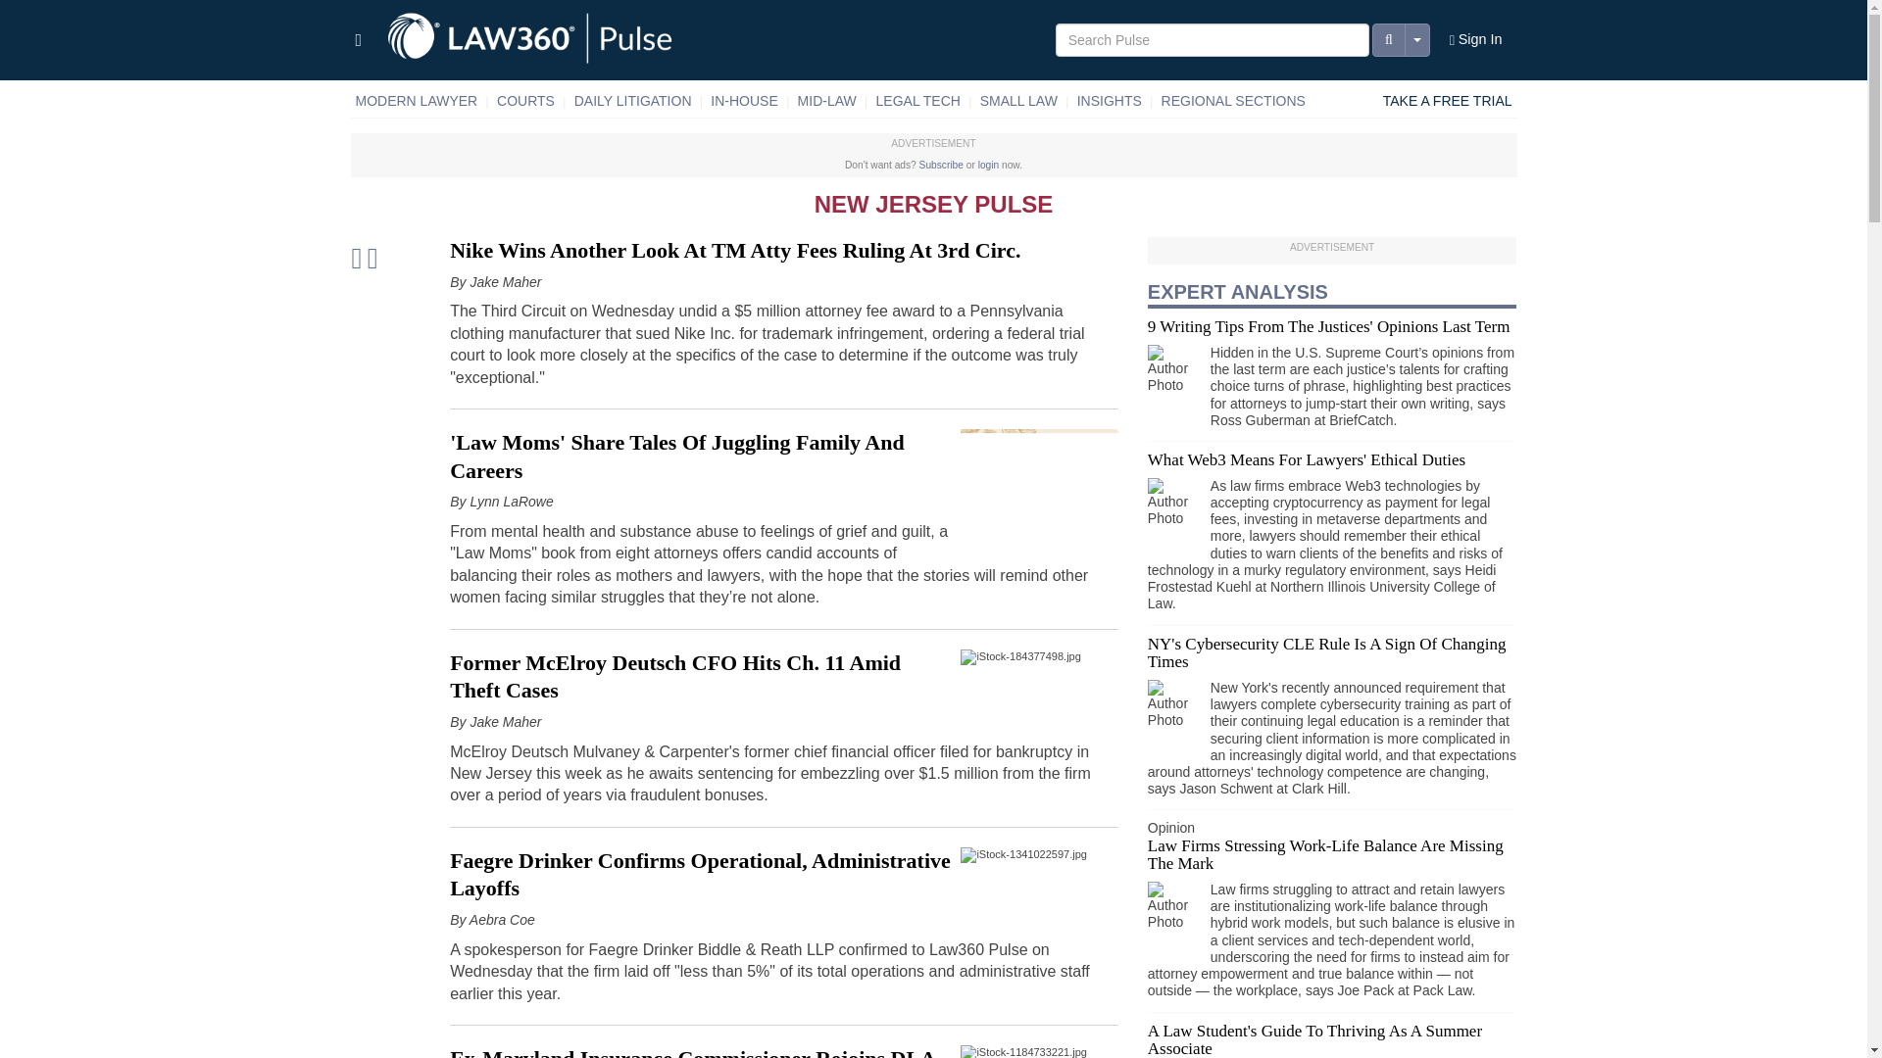  What do you see at coordinates (633, 101) in the screenshot?
I see `DAILY LITIGATION` at bounding box center [633, 101].